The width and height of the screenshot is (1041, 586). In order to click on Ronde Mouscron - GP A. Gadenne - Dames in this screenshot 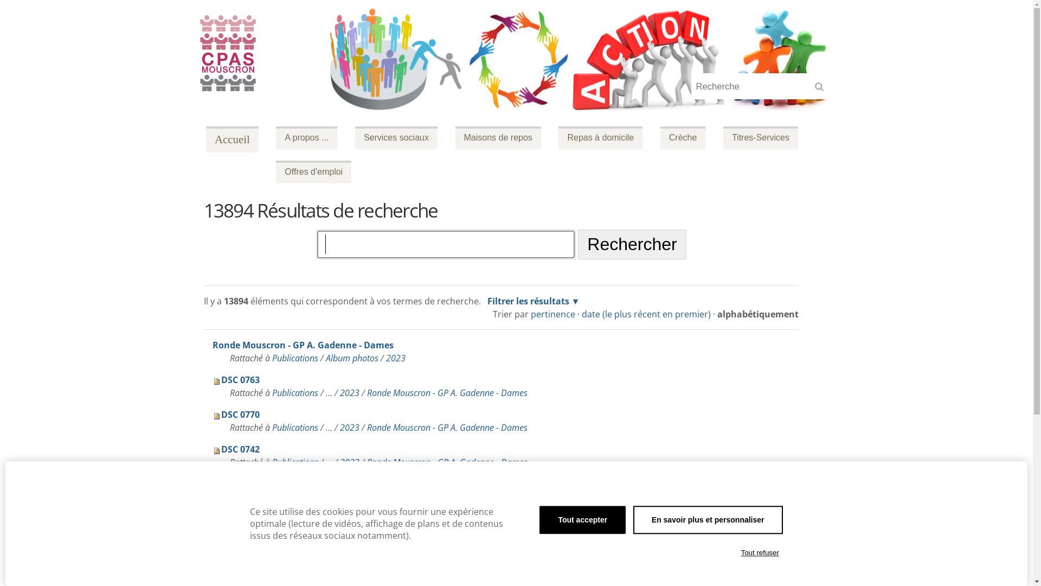, I will do `click(447, 428)`.